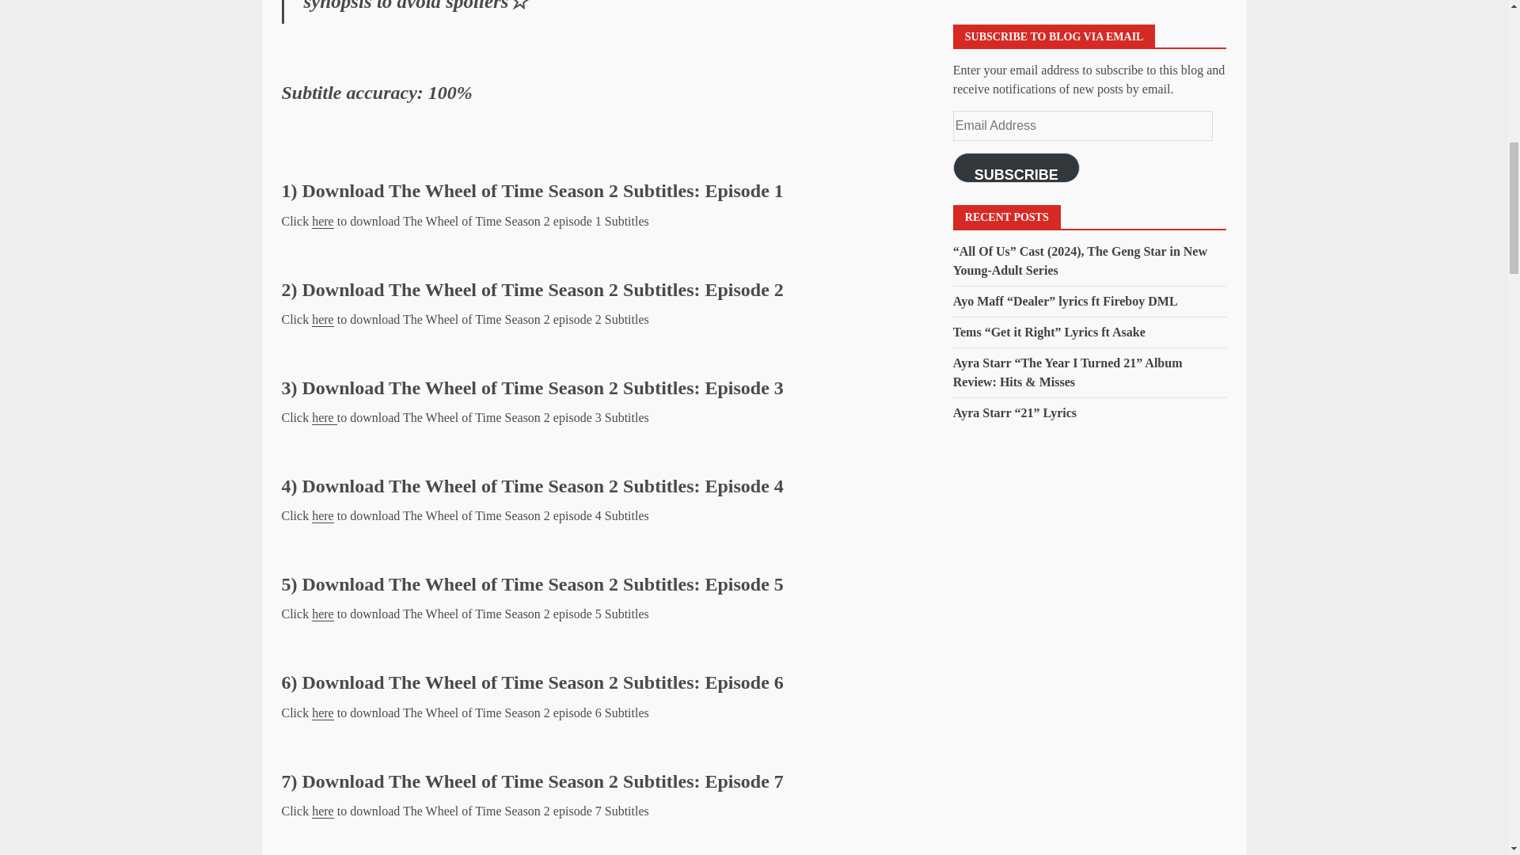 The width and height of the screenshot is (1520, 855). Describe the element at coordinates (323, 222) in the screenshot. I see `here` at that location.